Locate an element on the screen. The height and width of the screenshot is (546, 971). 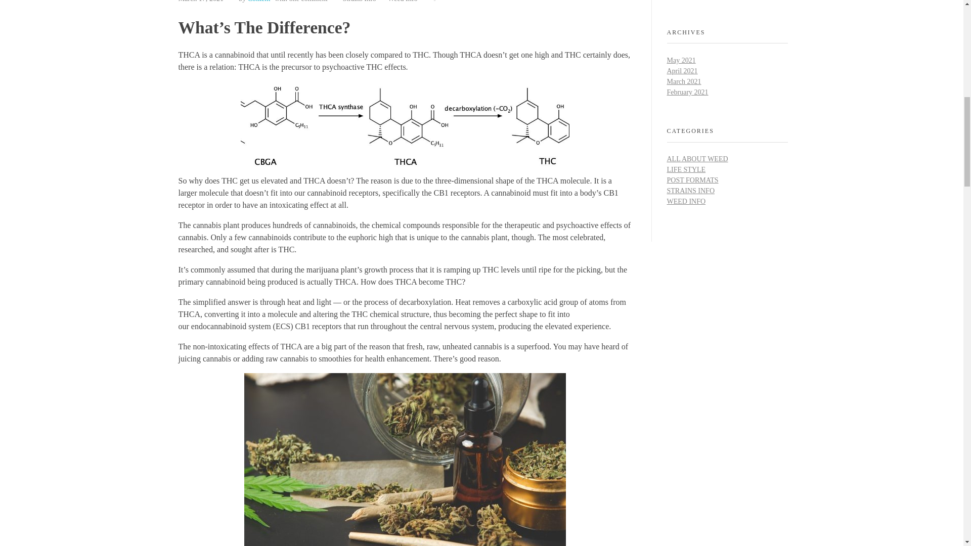
Strains Info is located at coordinates (365, 2).